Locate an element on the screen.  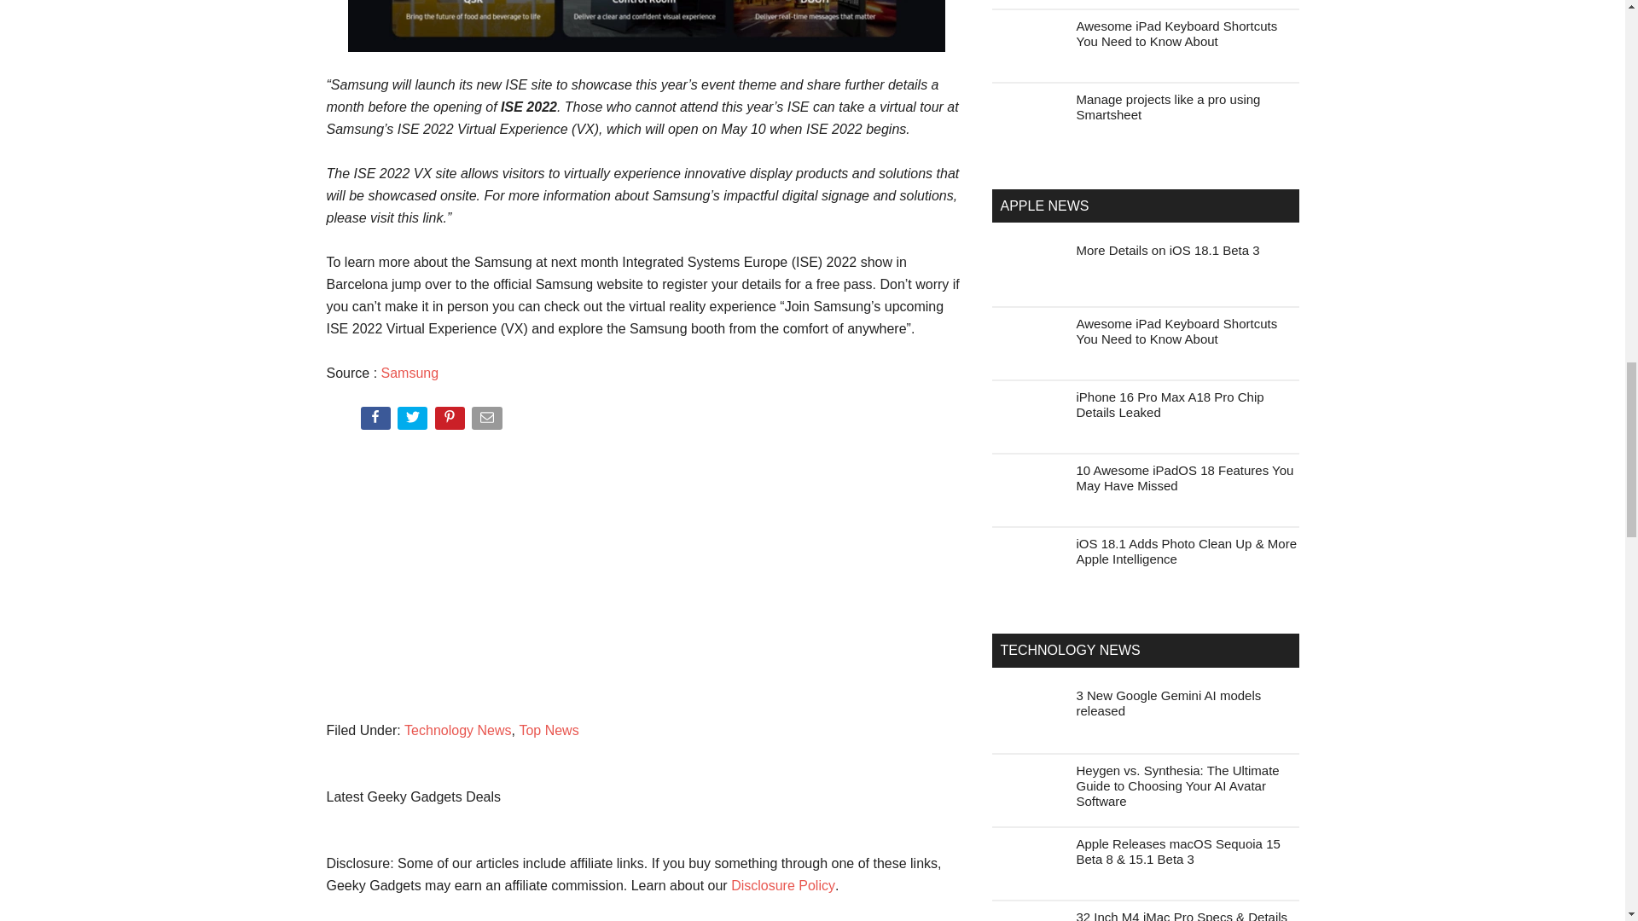
Share on Facebook is located at coordinates (376, 421).